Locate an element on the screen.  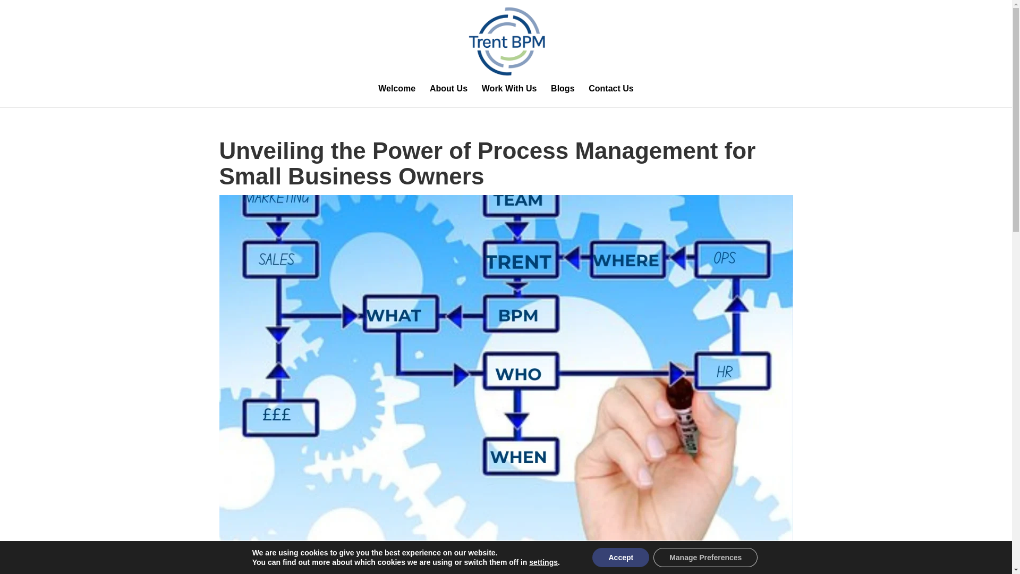
settings is located at coordinates (543, 562).